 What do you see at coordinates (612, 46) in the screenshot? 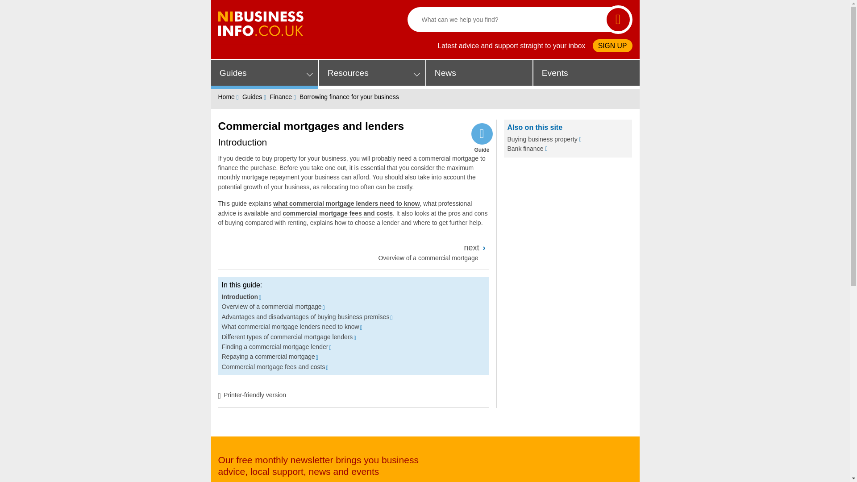
I see `SIGN UP` at bounding box center [612, 46].